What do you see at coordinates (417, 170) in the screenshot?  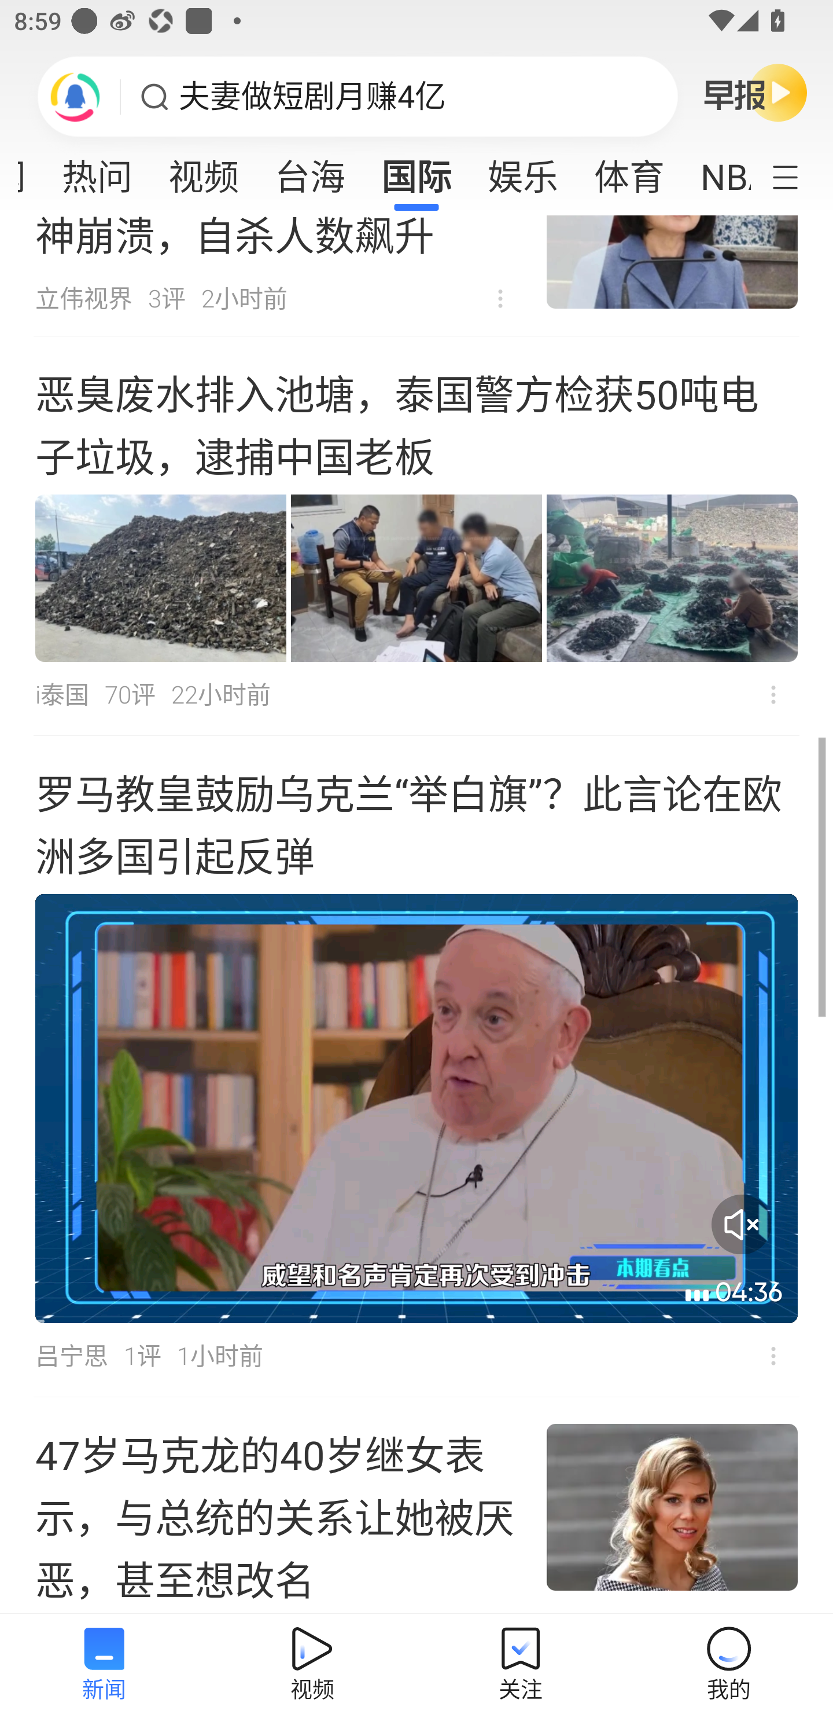 I see `国际` at bounding box center [417, 170].